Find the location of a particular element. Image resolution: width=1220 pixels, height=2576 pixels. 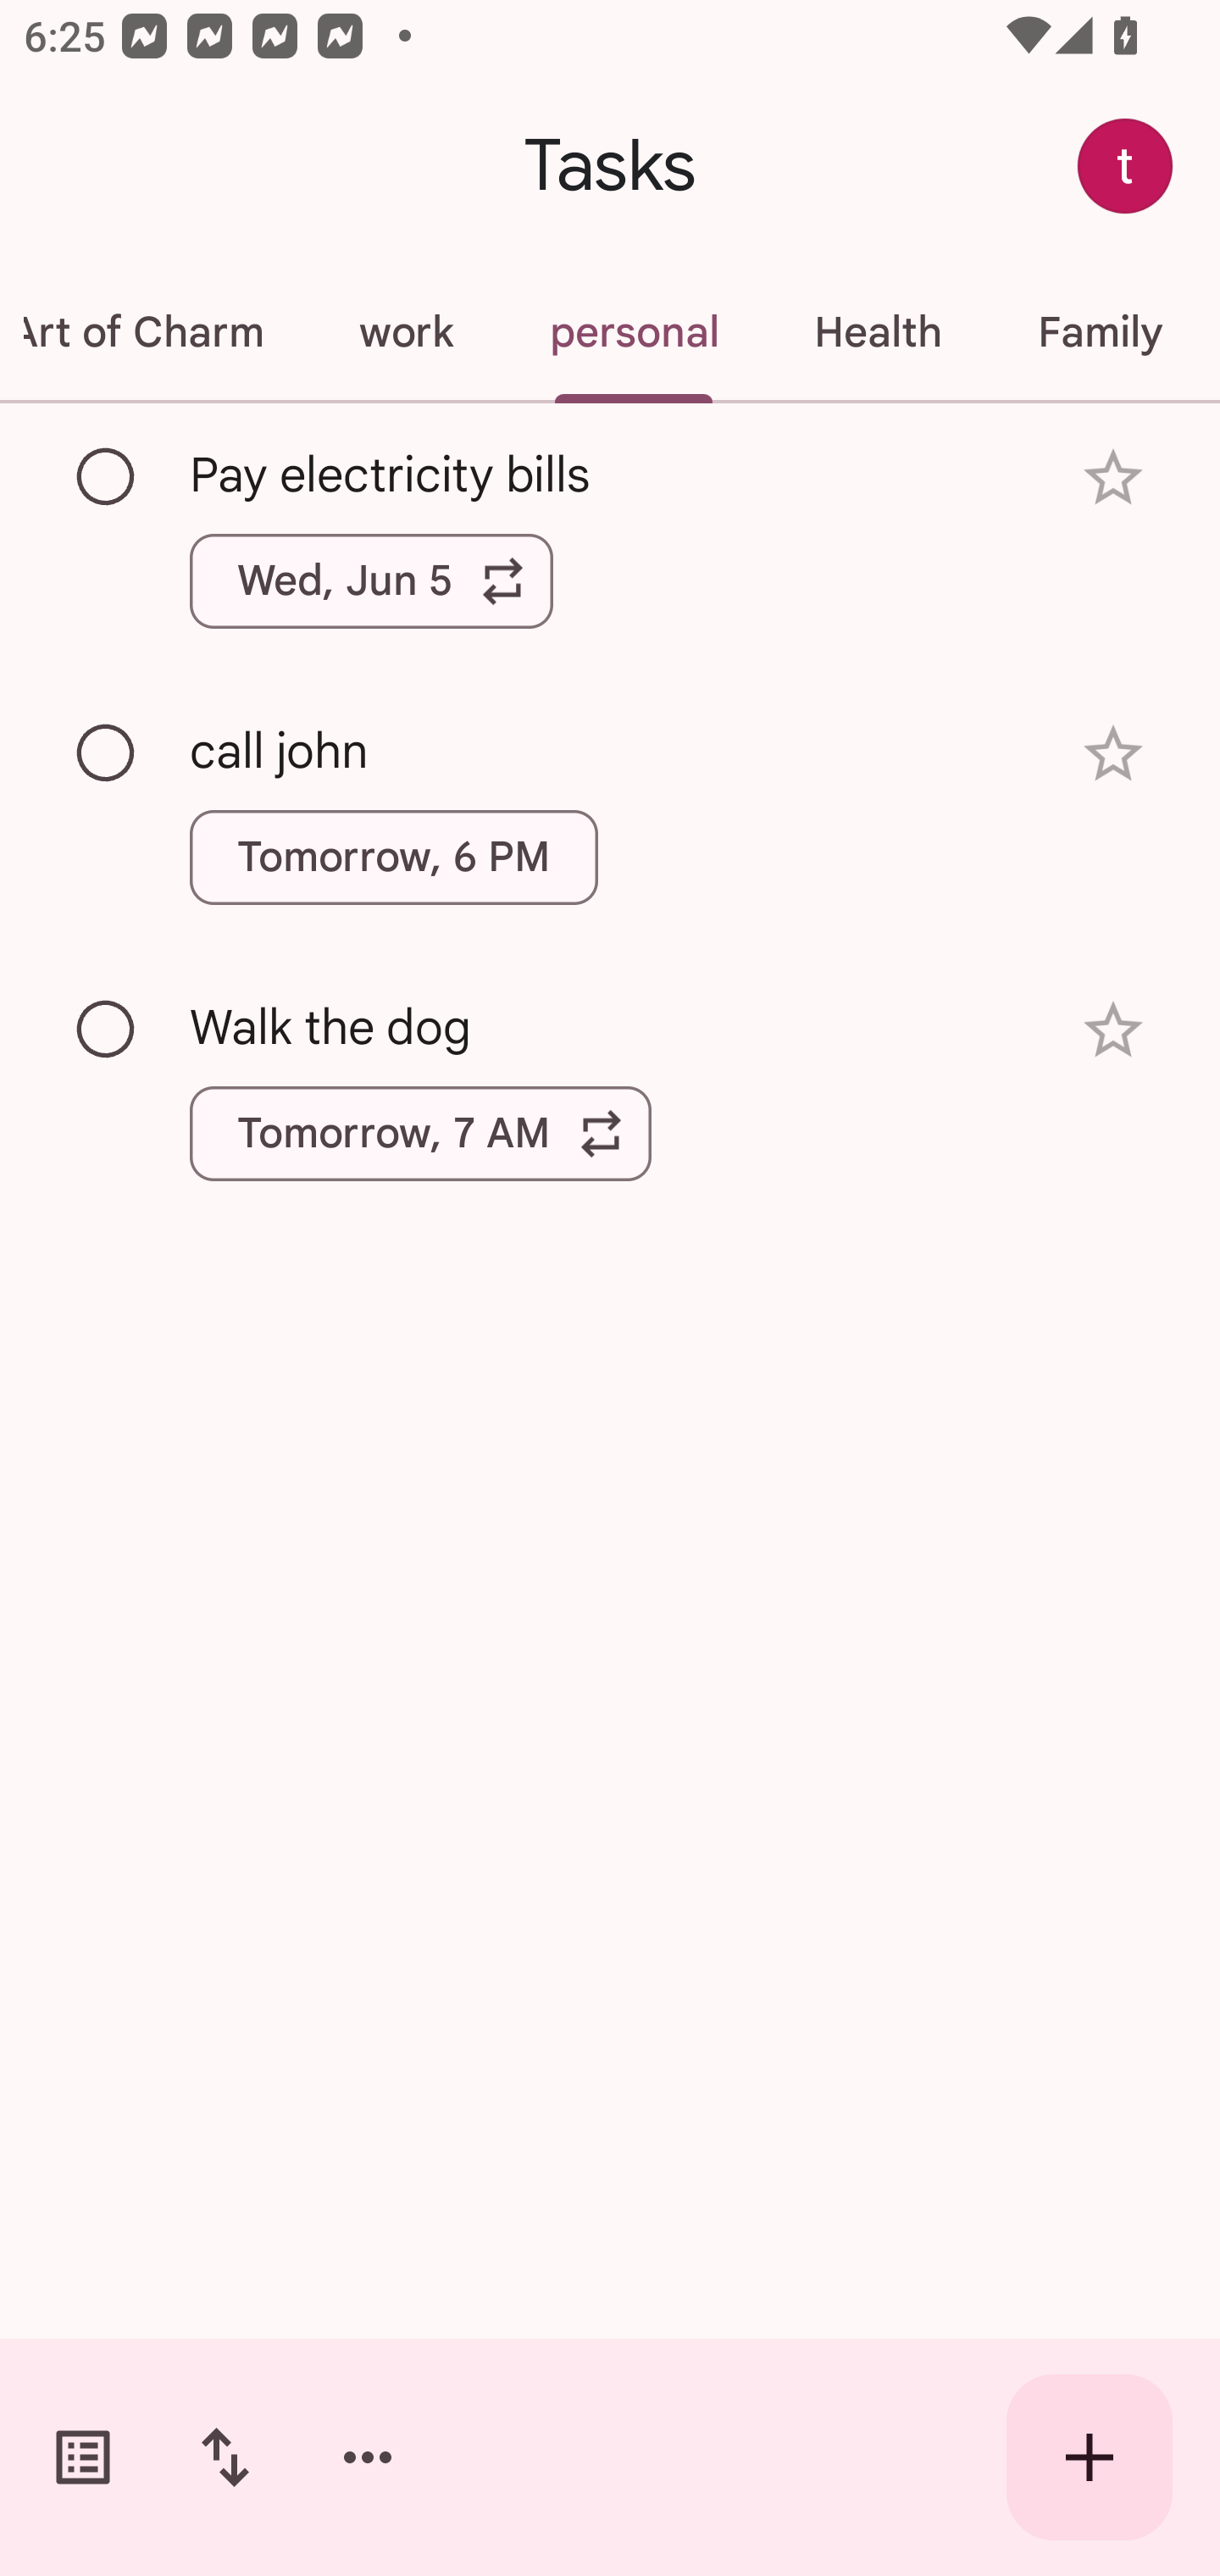

Tomorrow, 6 PM is located at coordinates (393, 858).